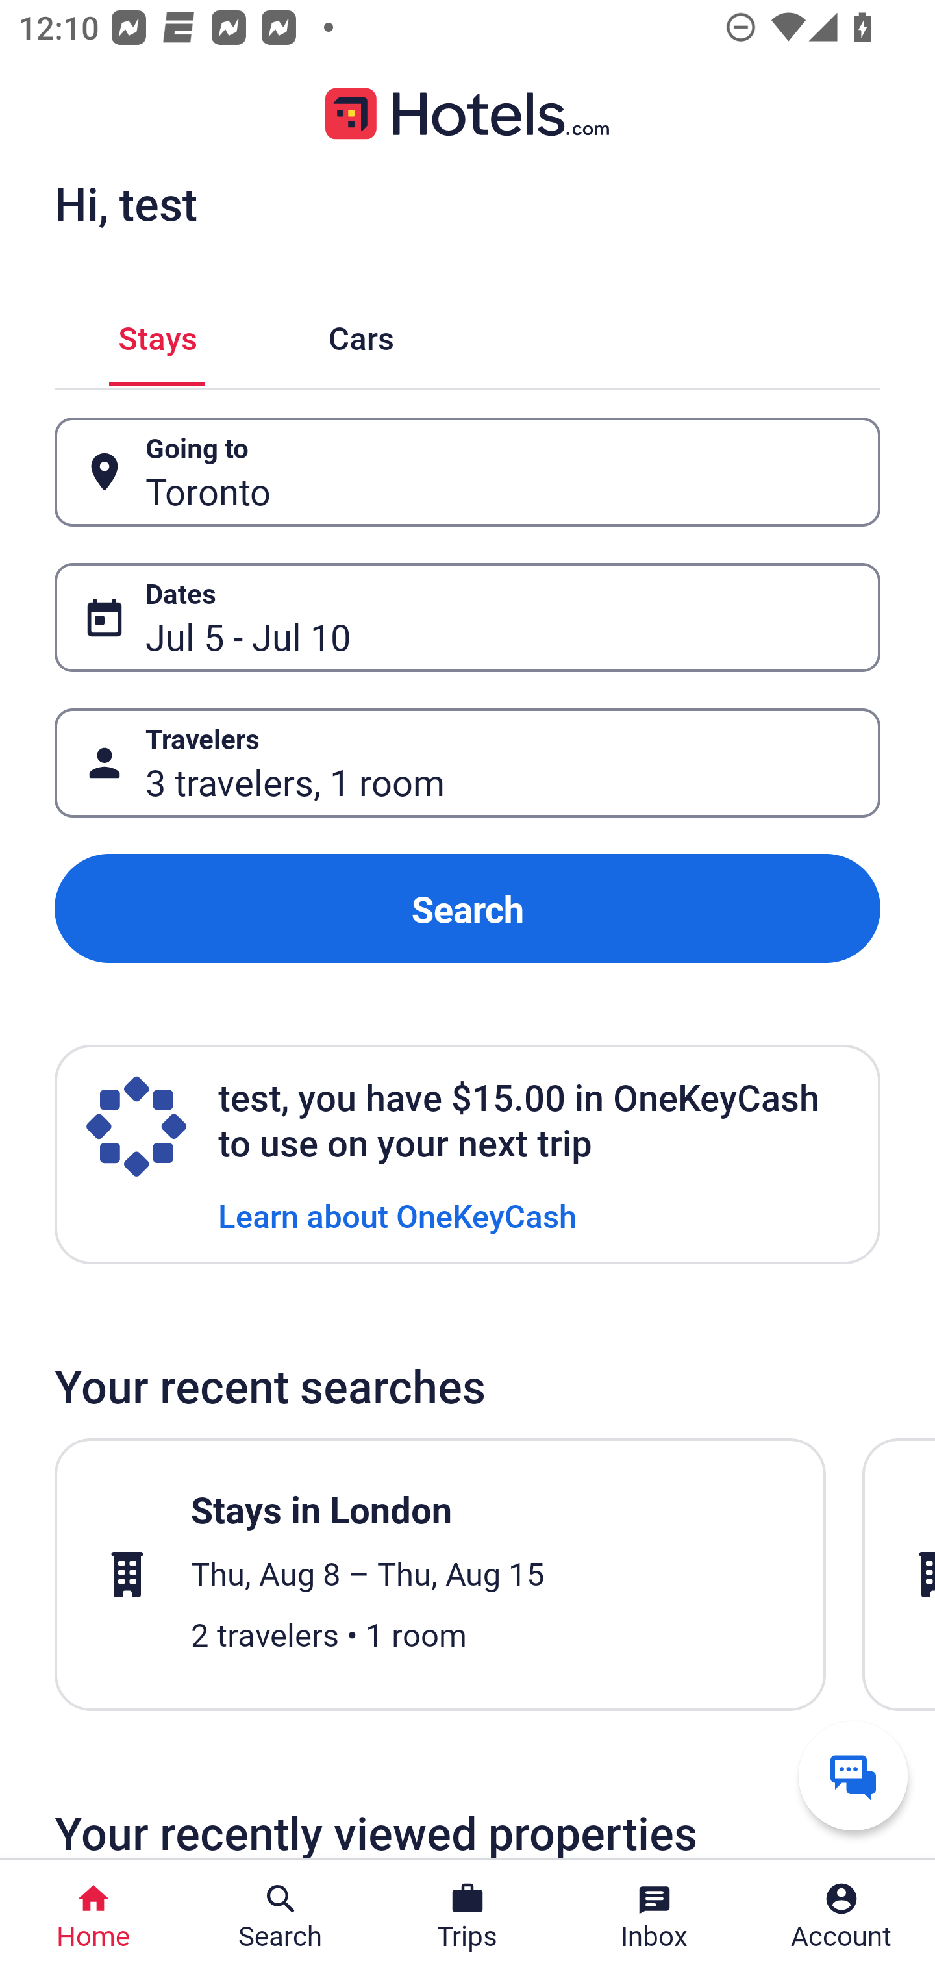 This screenshot has height=1974, width=935. What do you see at coordinates (654, 1917) in the screenshot?
I see `Inbox Inbox Button` at bounding box center [654, 1917].